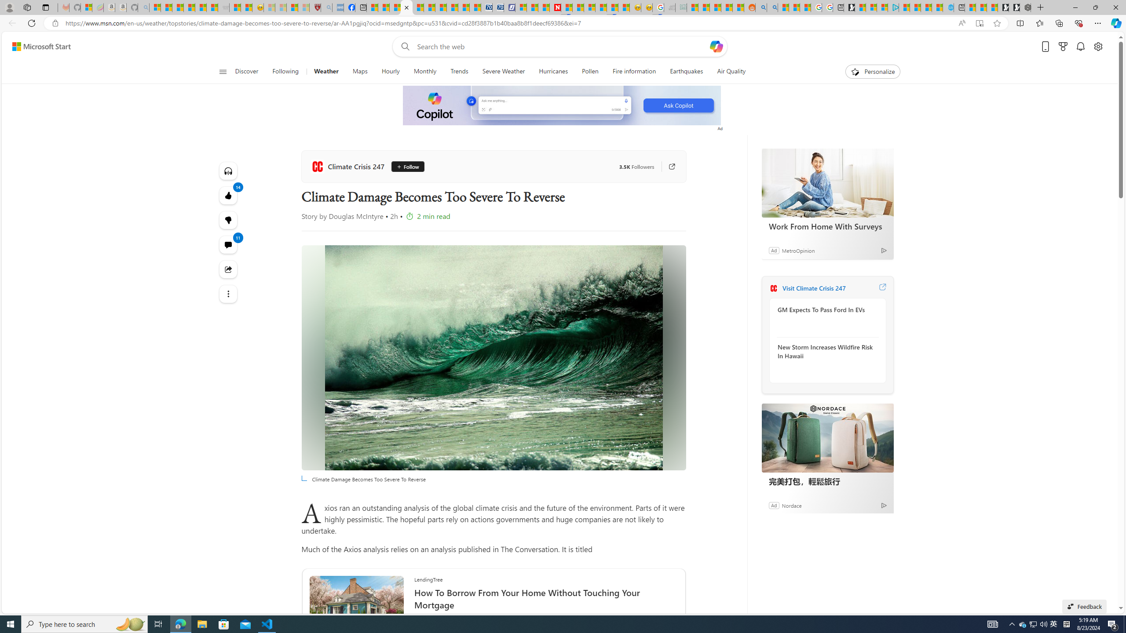 This screenshot has height=633, width=1126. I want to click on Share this story, so click(229, 269).